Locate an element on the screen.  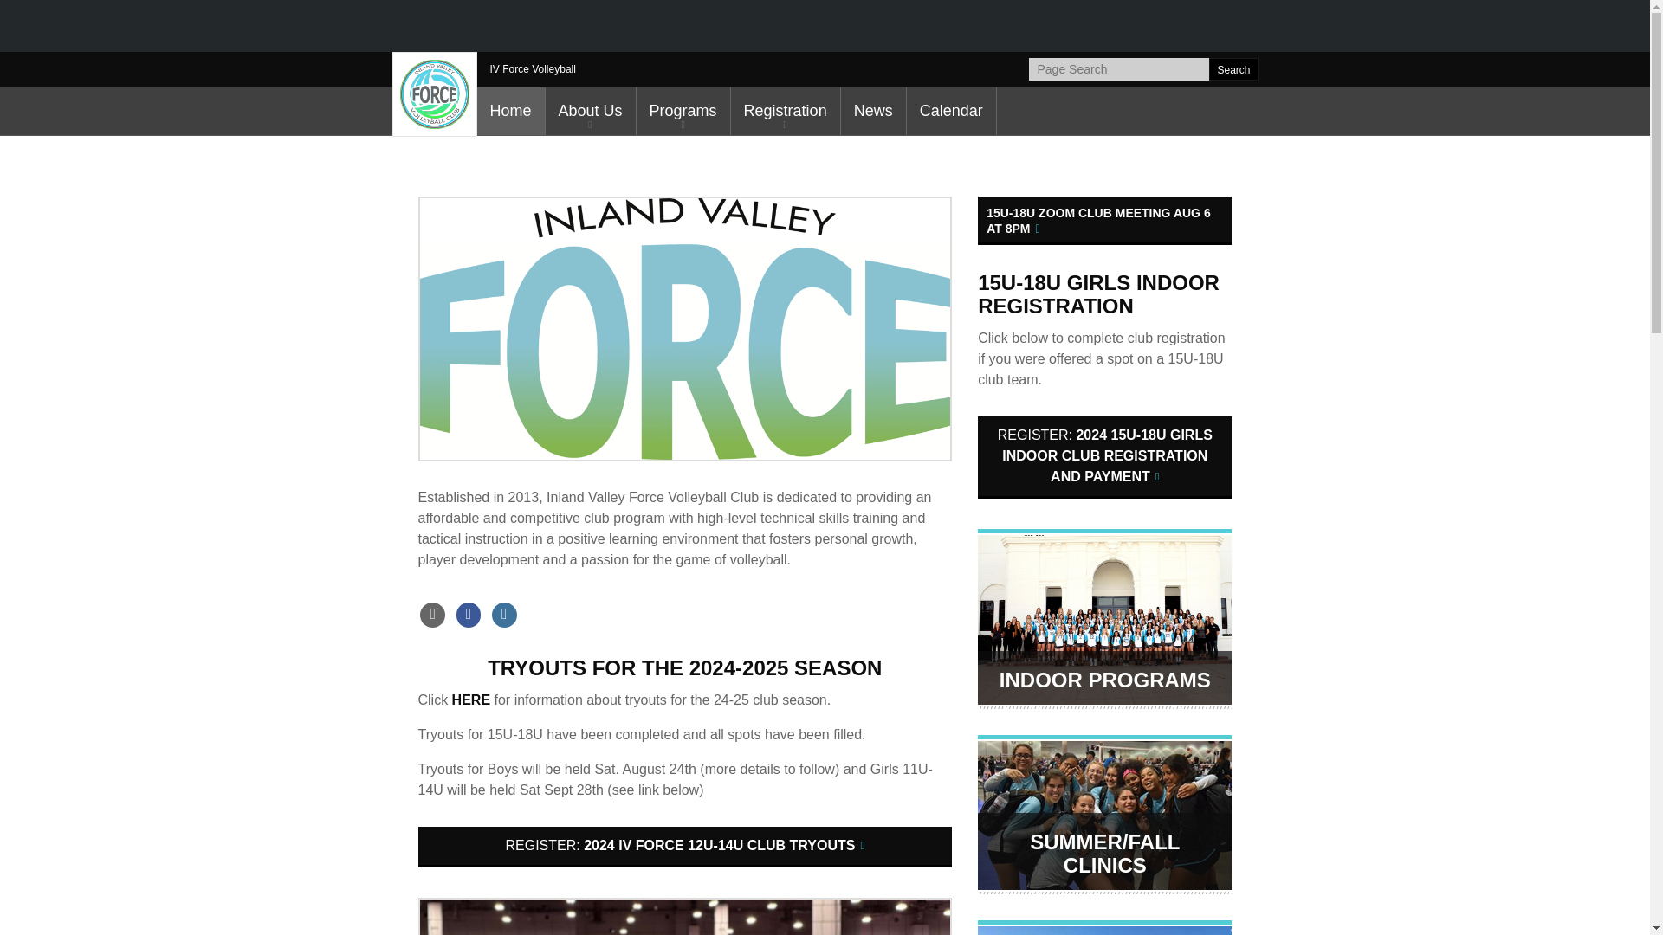
click to go to 'Home' is located at coordinates (509, 111).